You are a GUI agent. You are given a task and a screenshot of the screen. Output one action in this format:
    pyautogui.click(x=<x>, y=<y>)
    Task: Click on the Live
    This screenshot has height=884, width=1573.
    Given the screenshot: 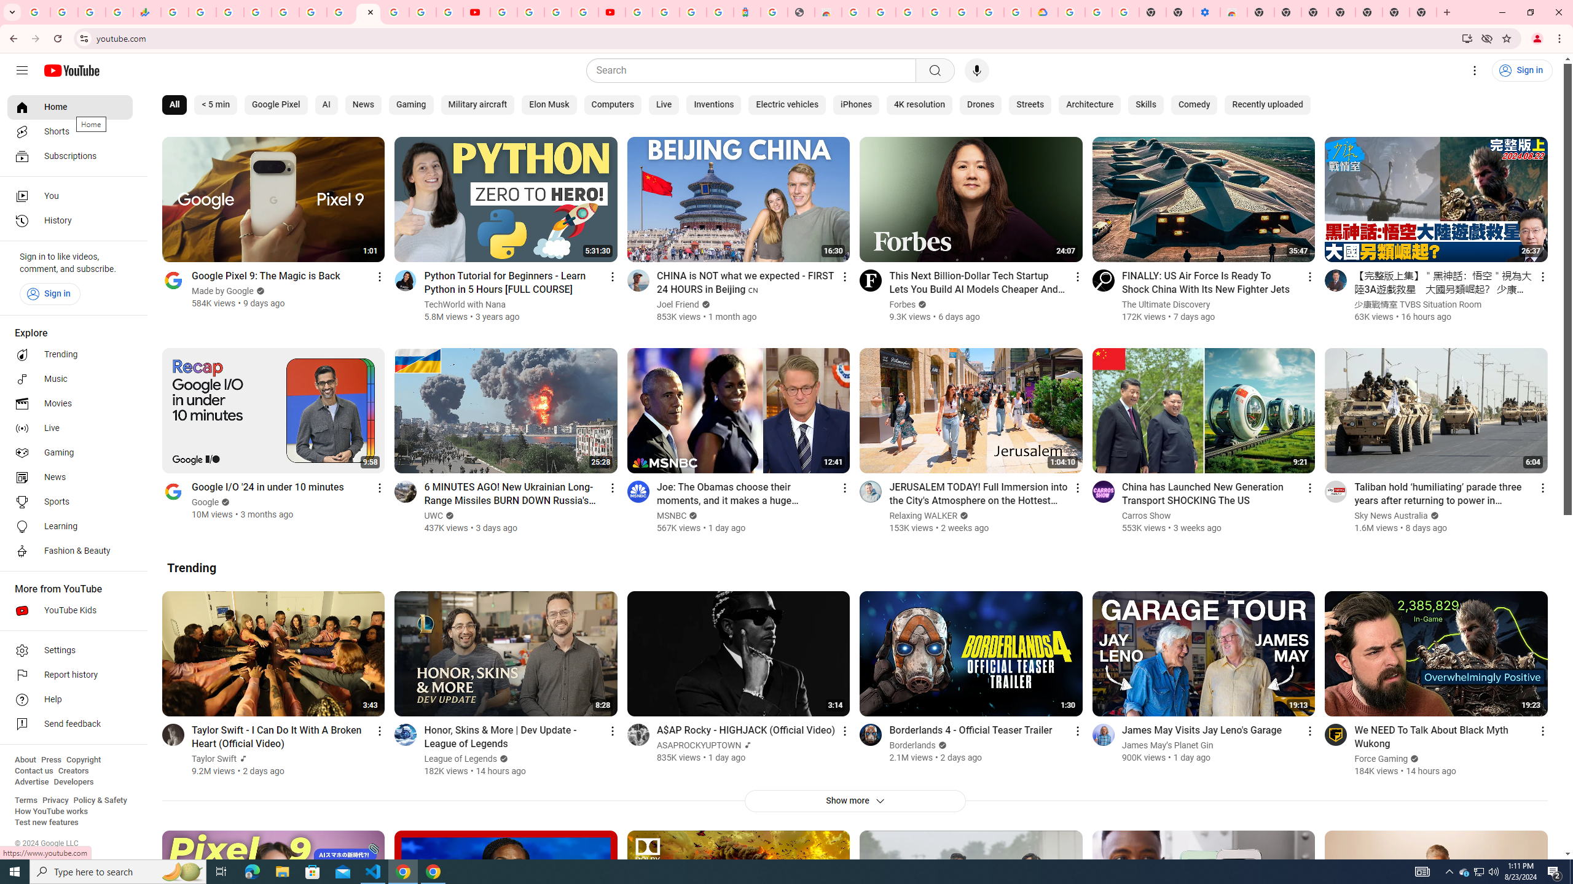 What is the action you would take?
    pyautogui.click(x=70, y=428)
    